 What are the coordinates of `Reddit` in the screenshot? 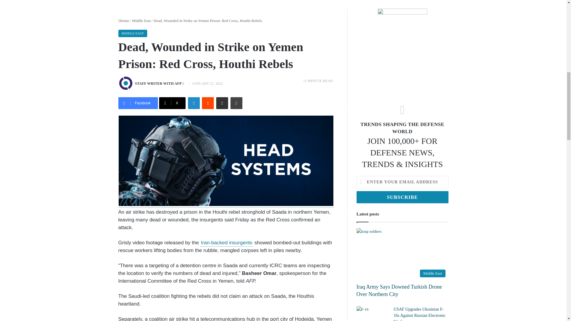 It's located at (208, 103).